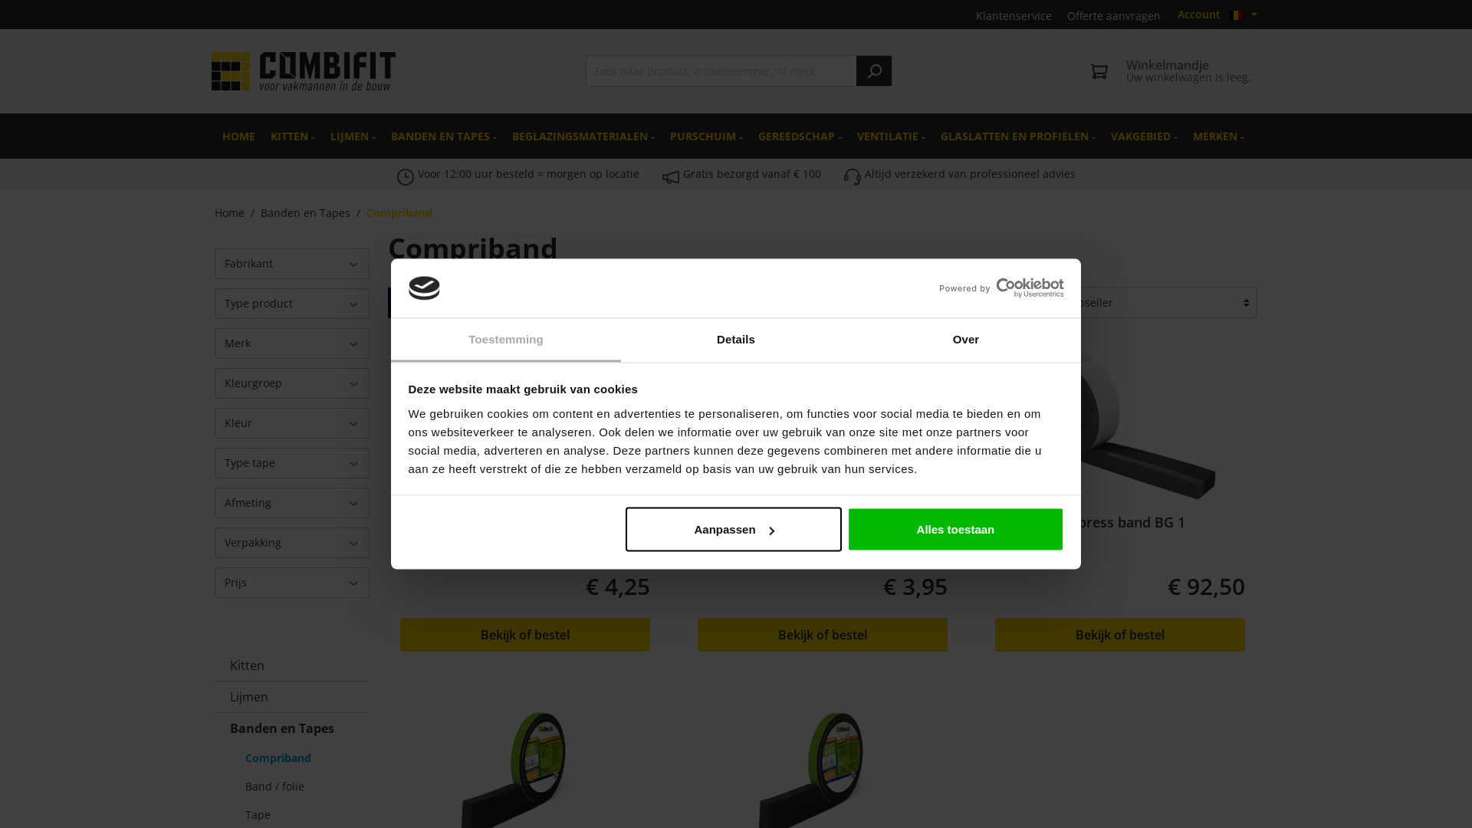 This screenshot has height=828, width=1472. Describe the element at coordinates (1219, 136) in the screenshot. I see `MERKEN` at that location.